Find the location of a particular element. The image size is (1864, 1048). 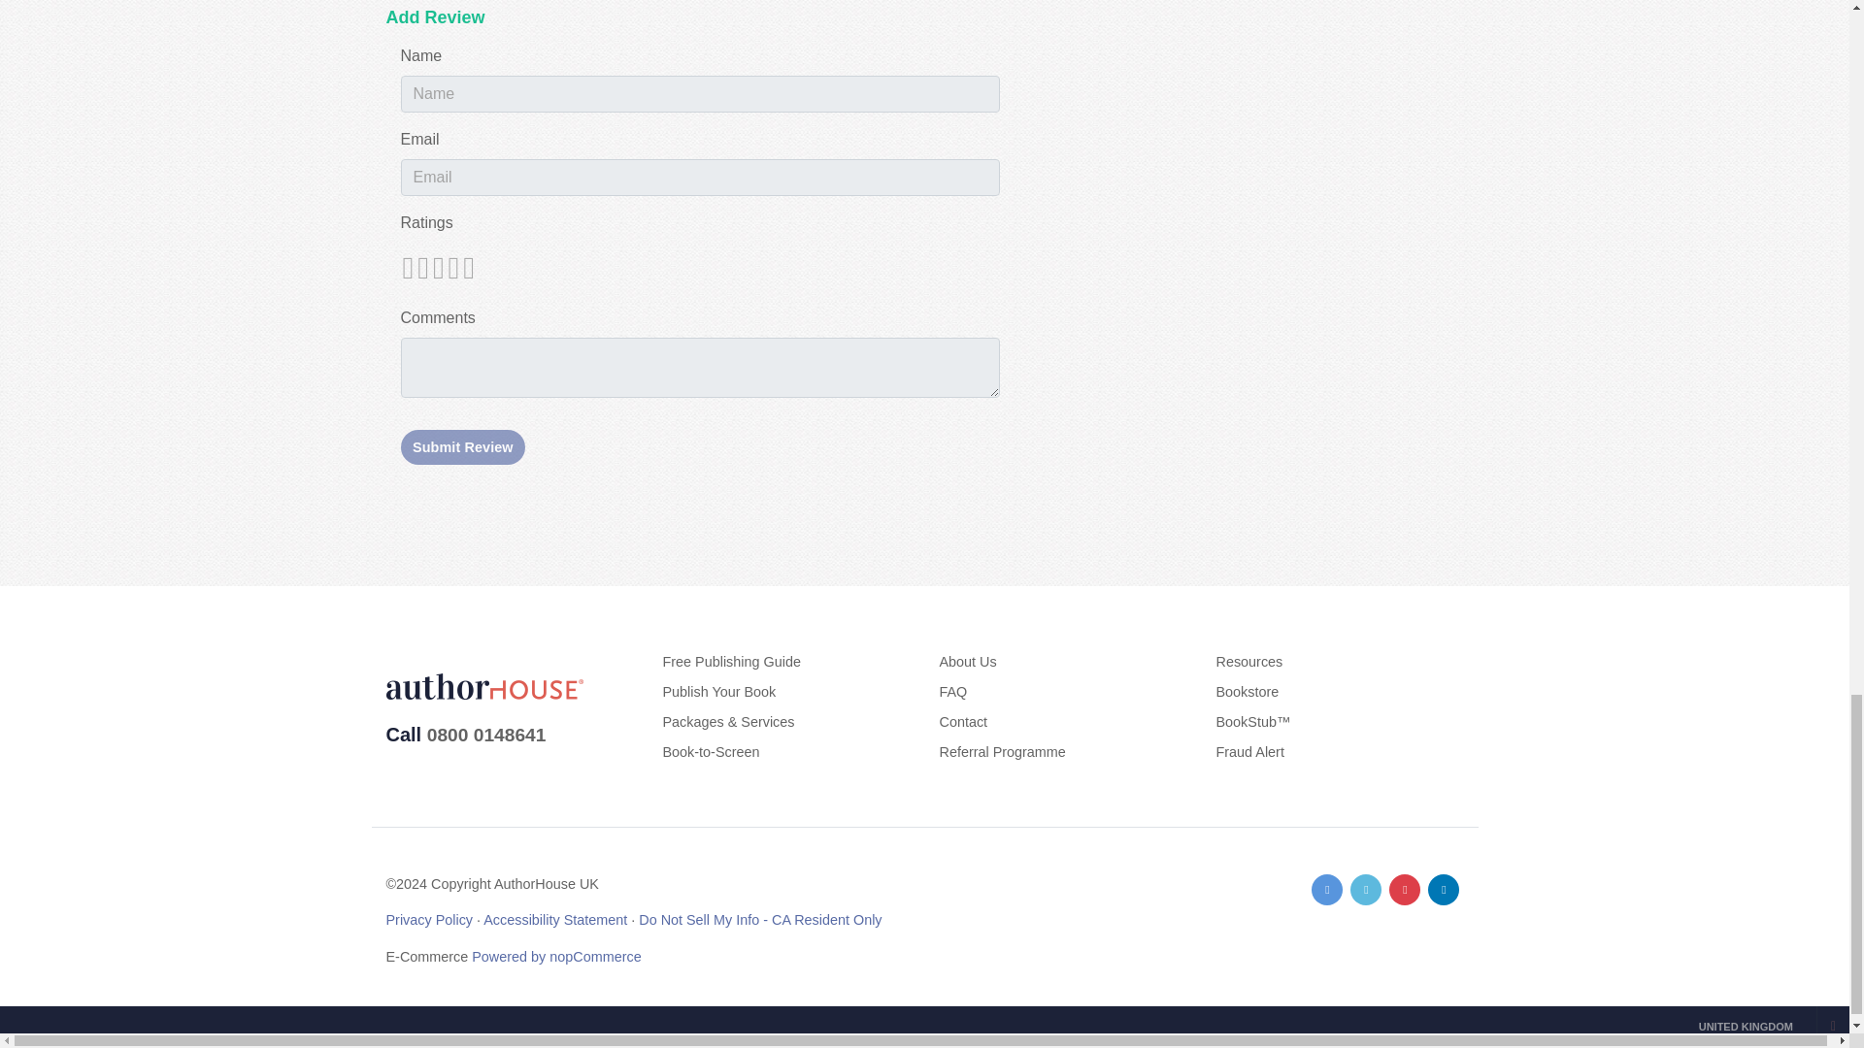

0800 0148641 is located at coordinates (485, 735).